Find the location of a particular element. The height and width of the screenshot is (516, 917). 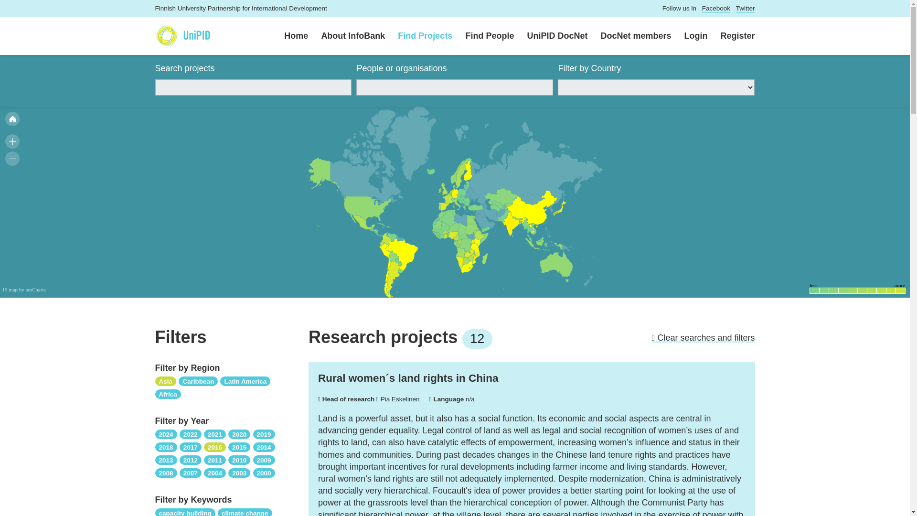

2017 is located at coordinates (191, 446).